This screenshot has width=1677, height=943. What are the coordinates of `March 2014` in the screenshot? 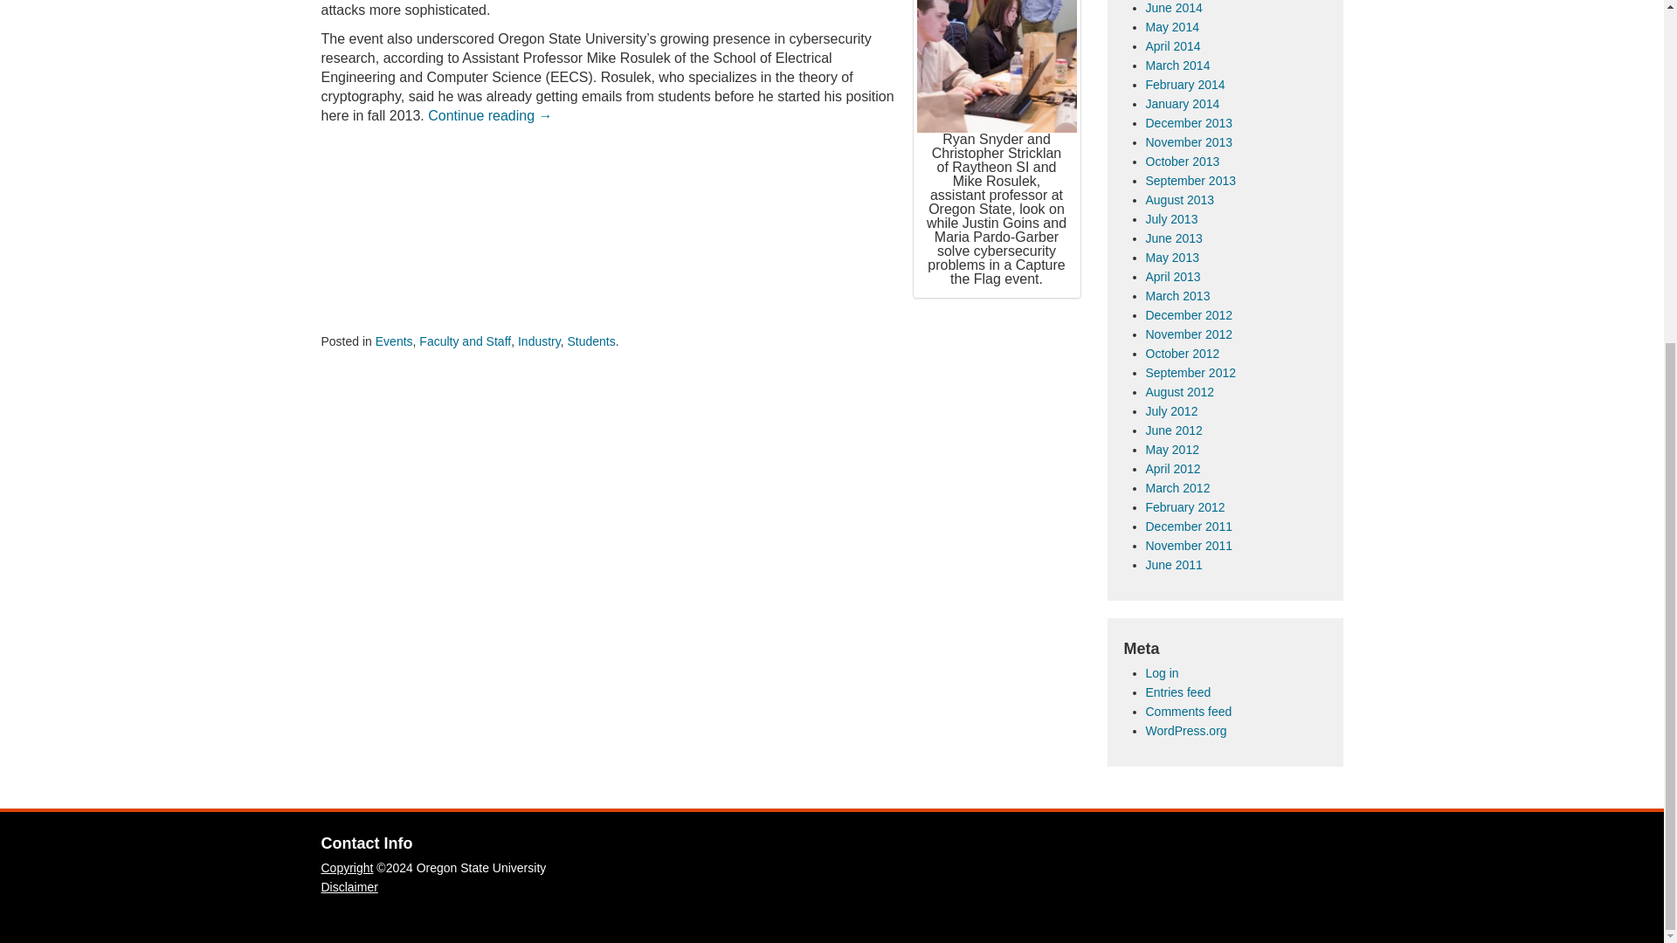 It's located at (1177, 65).